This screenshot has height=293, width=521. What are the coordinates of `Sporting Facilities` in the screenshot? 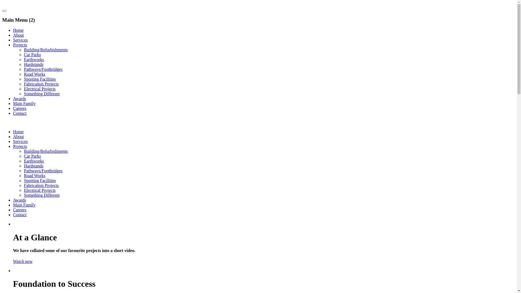 It's located at (40, 79).